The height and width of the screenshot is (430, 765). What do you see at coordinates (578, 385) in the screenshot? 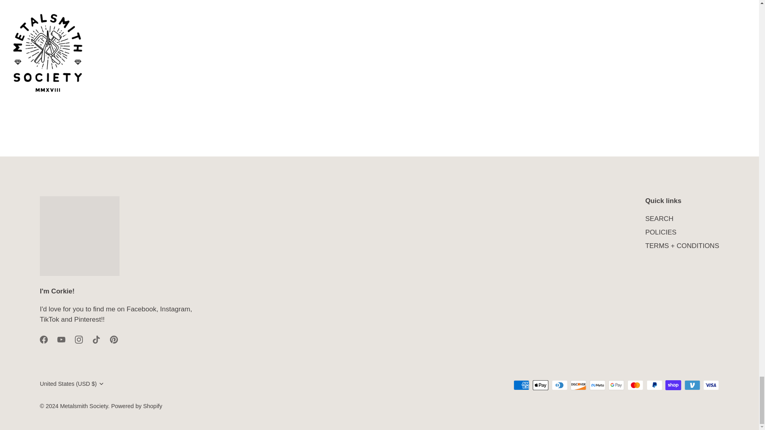
I see `Discover` at bounding box center [578, 385].